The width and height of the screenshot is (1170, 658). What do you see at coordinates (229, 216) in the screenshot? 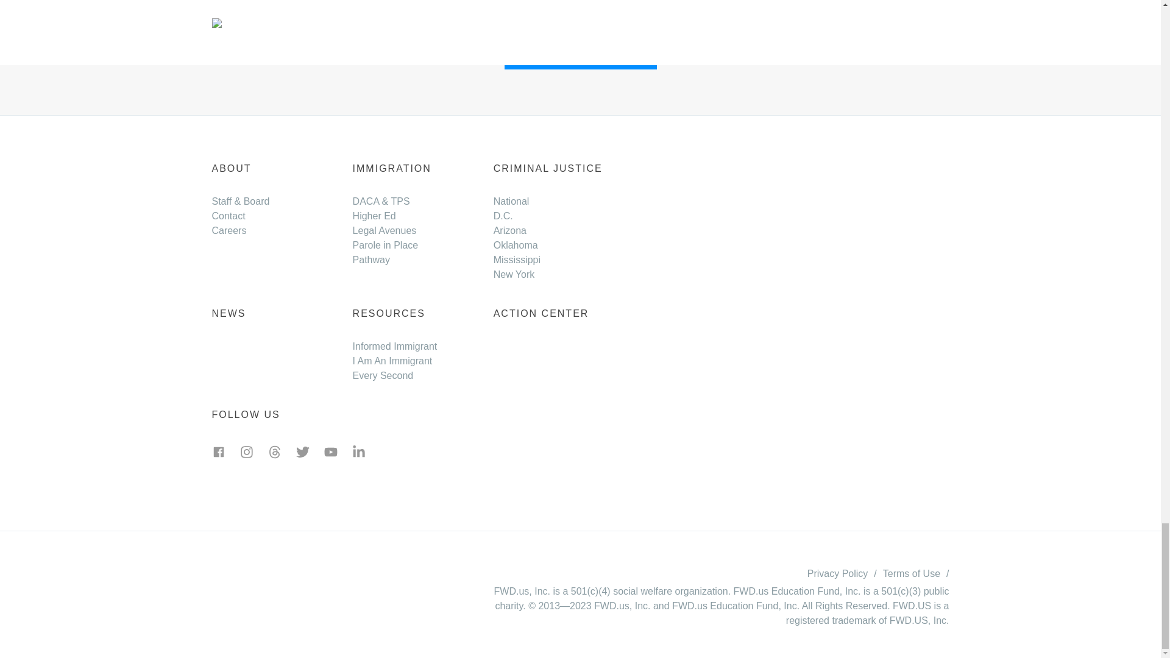
I see `Contact` at bounding box center [229, 216].